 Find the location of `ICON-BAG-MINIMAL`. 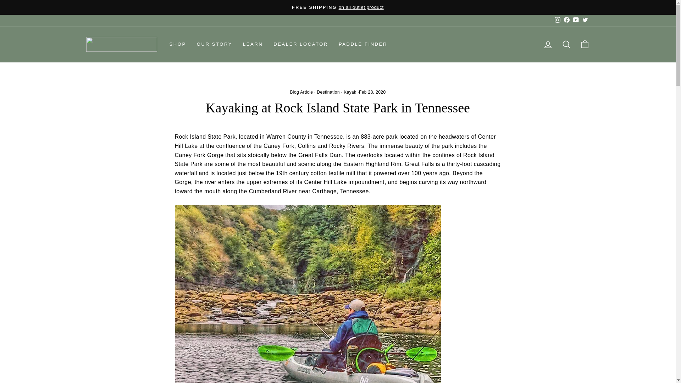

ICON-BAG-MINIMAL is located at coordinates (585, 44).